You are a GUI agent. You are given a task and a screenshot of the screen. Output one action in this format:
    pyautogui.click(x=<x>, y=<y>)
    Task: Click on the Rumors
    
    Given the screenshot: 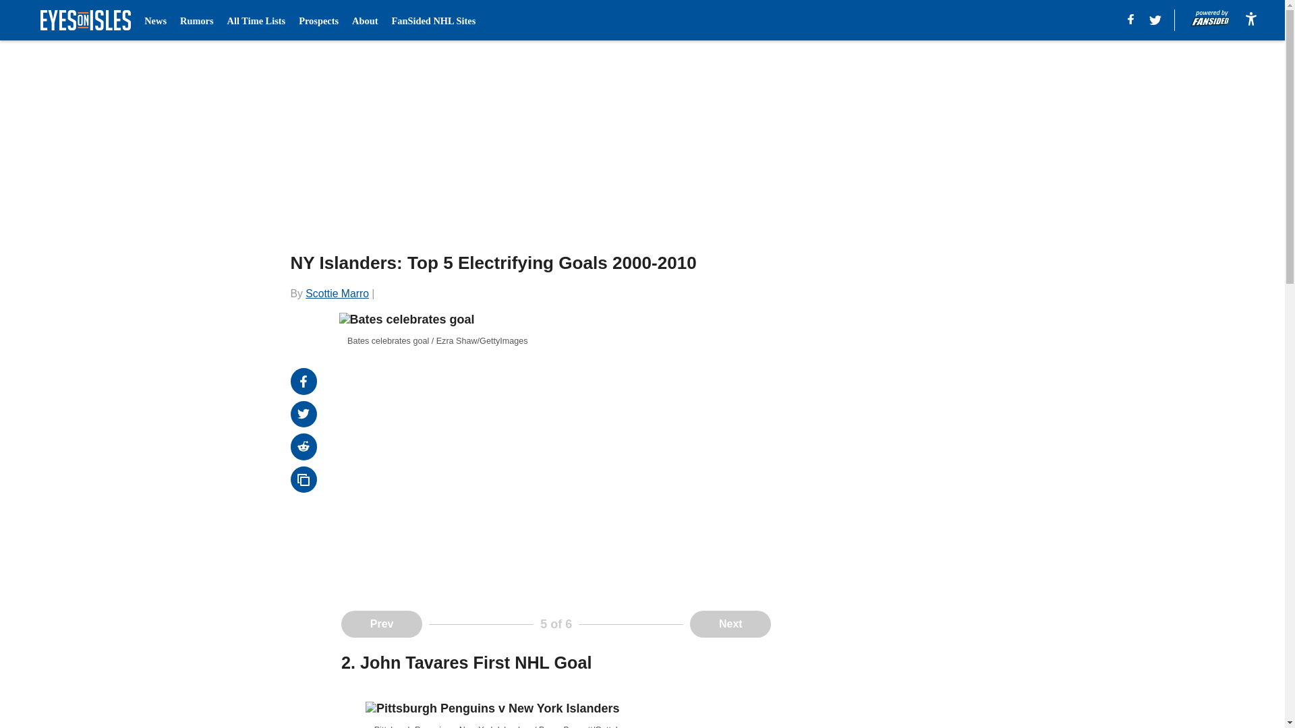 What is the action you would take?
    pyautogui.click(x=196, y=20)
    